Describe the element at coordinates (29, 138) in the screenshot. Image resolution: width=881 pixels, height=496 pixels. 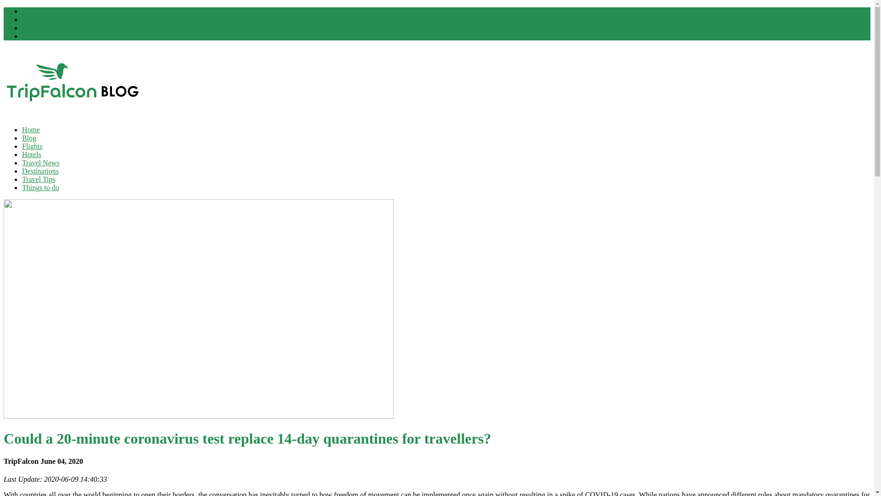
I see `Blog` at that location.